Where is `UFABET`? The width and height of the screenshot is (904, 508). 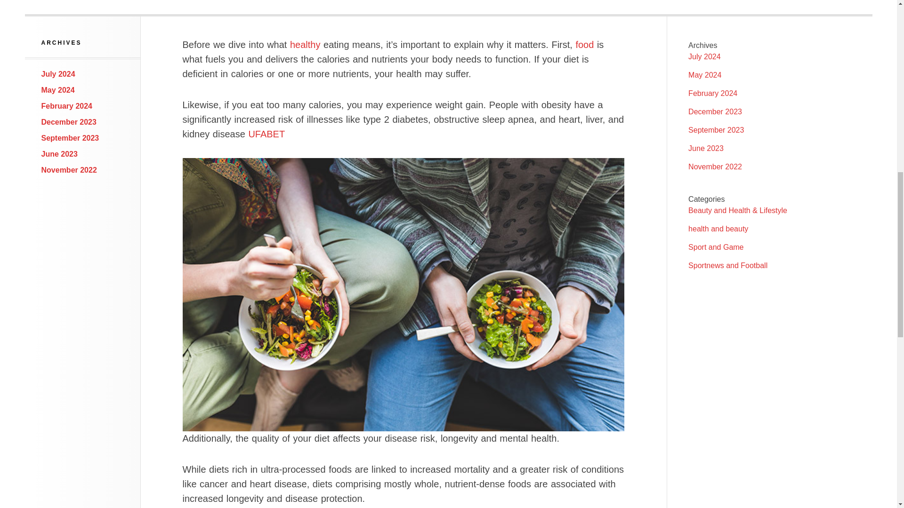 UFABET is located at coordinates (266, 134).